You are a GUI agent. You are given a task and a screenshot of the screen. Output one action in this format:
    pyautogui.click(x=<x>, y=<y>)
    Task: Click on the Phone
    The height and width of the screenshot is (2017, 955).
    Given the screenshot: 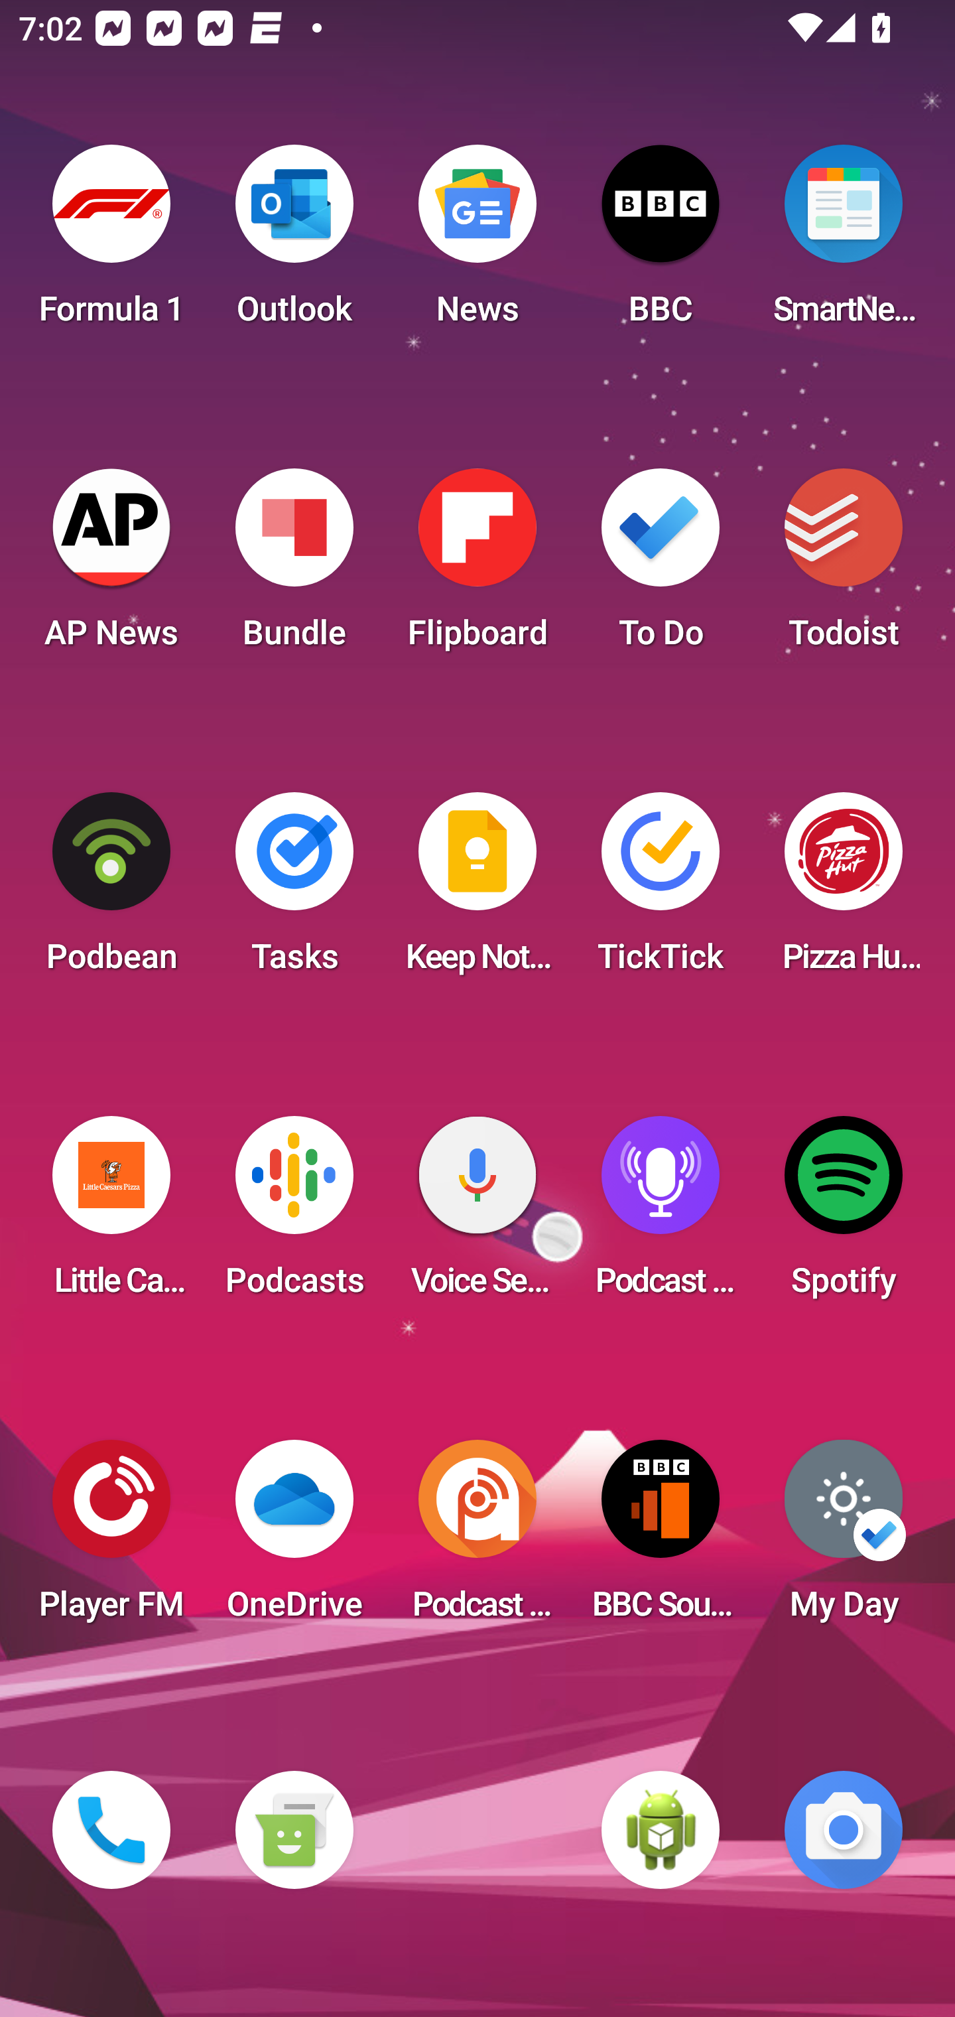 What is the action you would take?
    pyautogui.click(x=111, y=1830)
    